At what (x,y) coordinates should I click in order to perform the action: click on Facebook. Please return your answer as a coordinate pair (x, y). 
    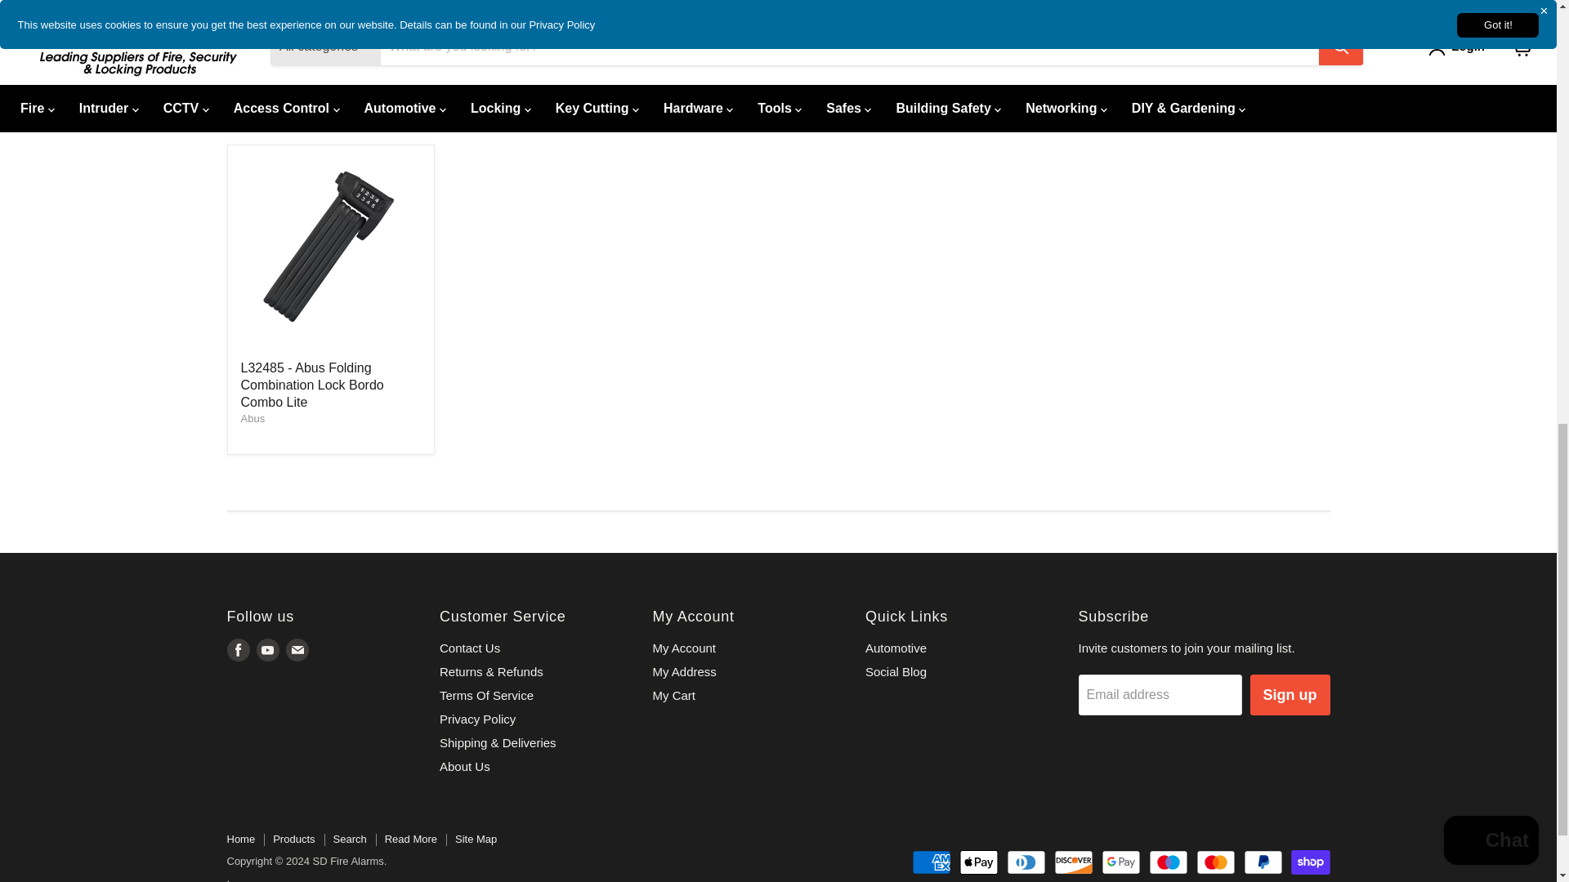
    Looking at the image, I should click on (239, 650).